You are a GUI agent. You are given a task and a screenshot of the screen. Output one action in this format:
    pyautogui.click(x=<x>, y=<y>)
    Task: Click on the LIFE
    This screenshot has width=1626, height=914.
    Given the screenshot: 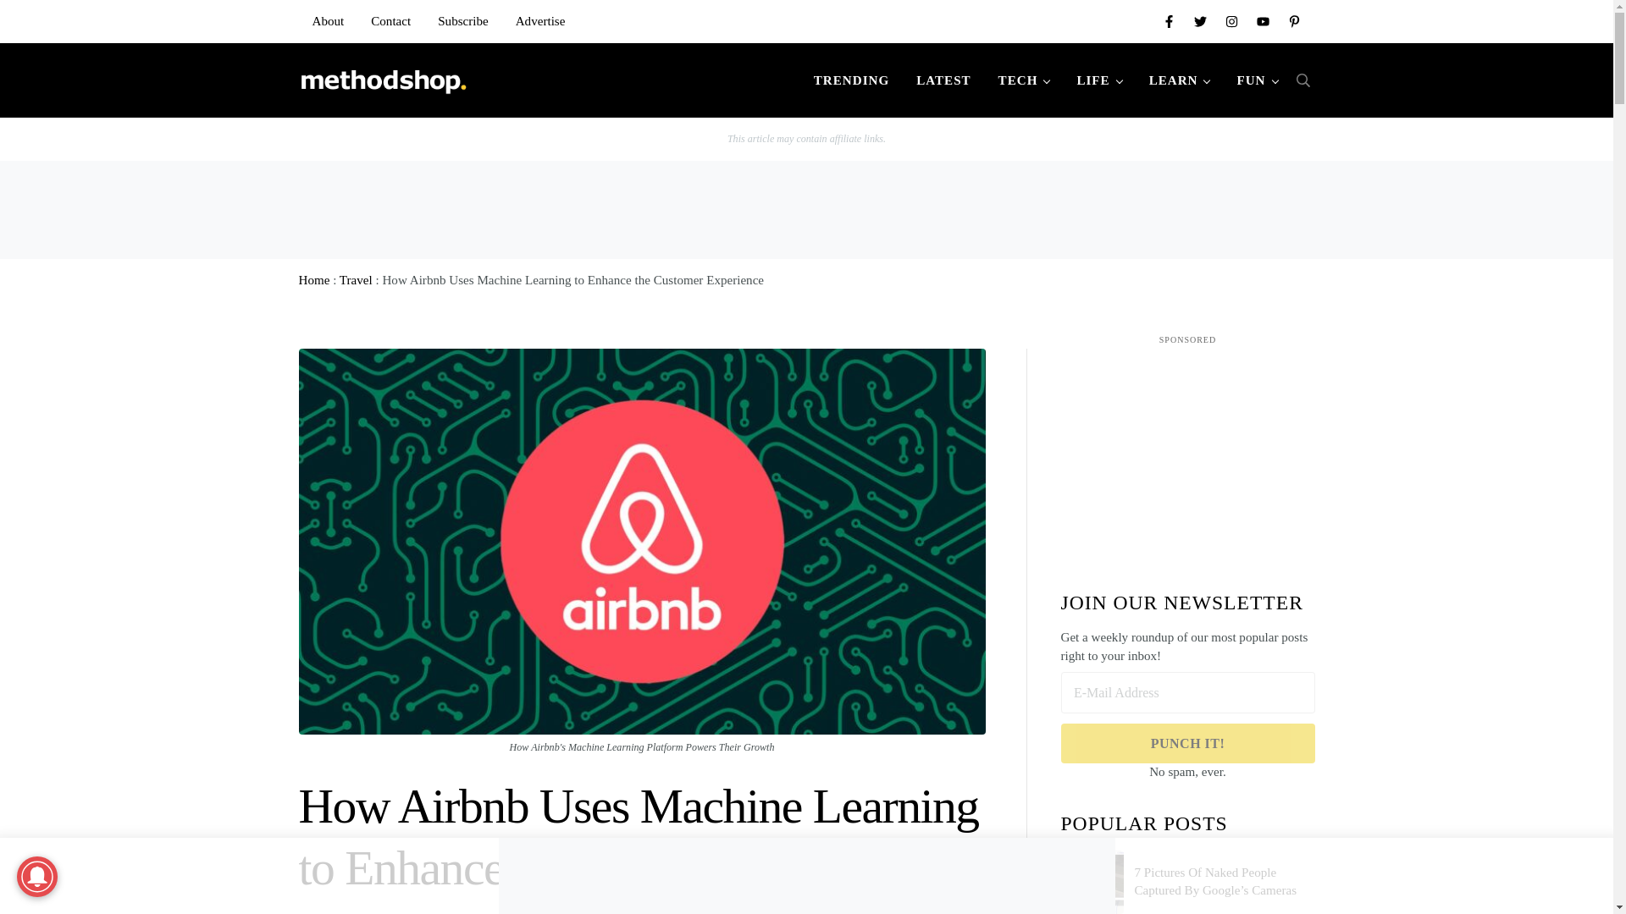 What is the action you would take?
    pyautogui.click(x=1099, y=80)
    